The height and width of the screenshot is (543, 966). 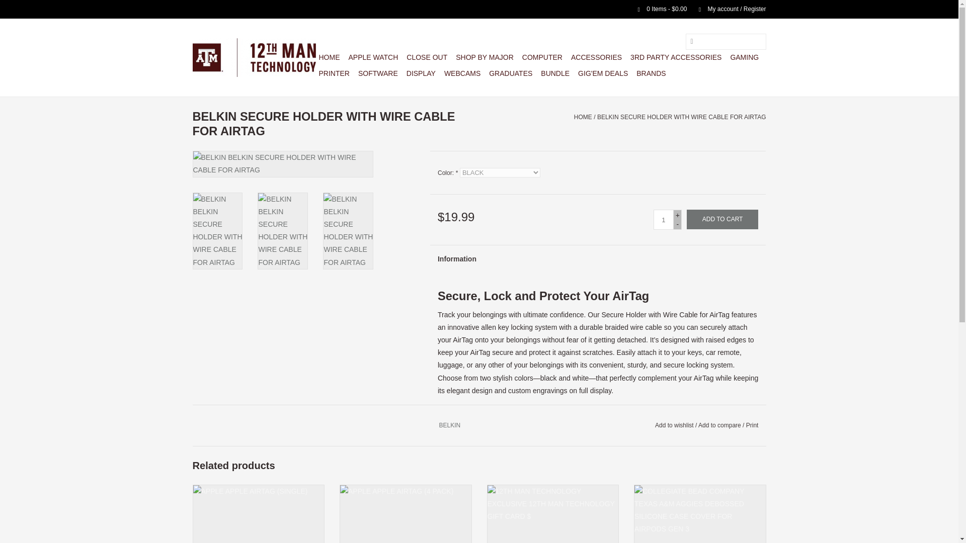 What do you see at coordinates (663, 219) in the screenshot?
I see `1` at bounding box center [663, 219].